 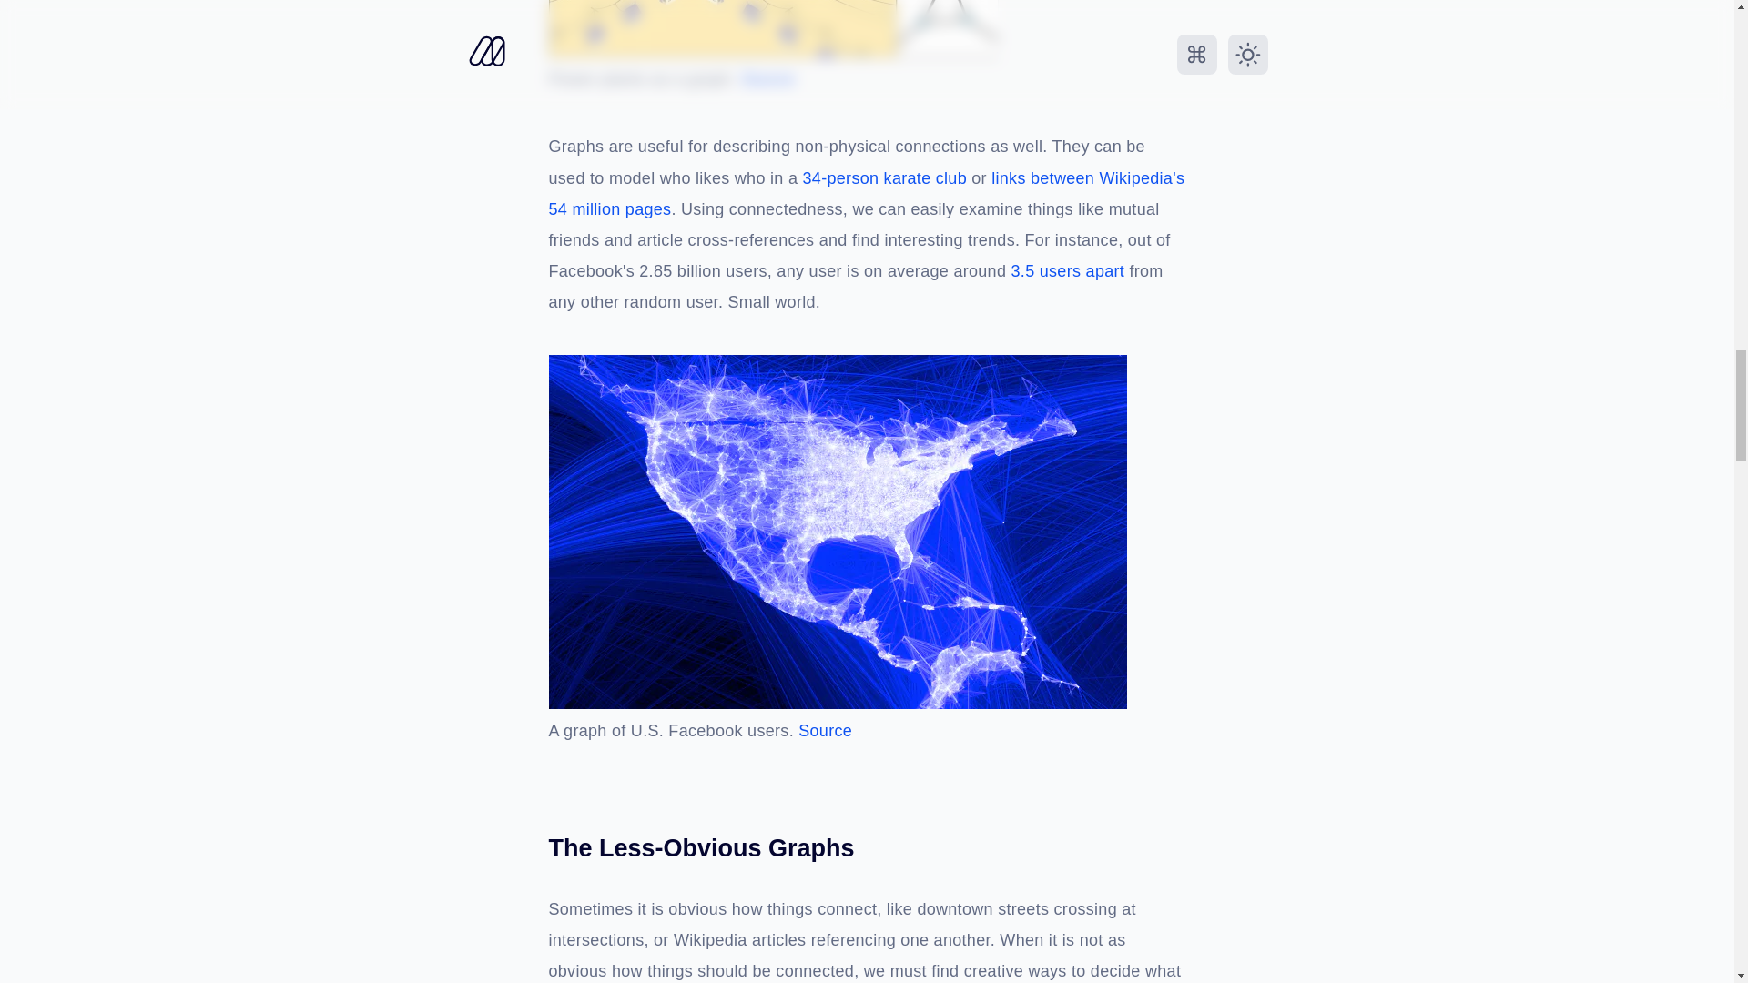 What do you see at coordinates (768, 80) in the screenshot?
I see `Source` at bounding box center [768, 80].